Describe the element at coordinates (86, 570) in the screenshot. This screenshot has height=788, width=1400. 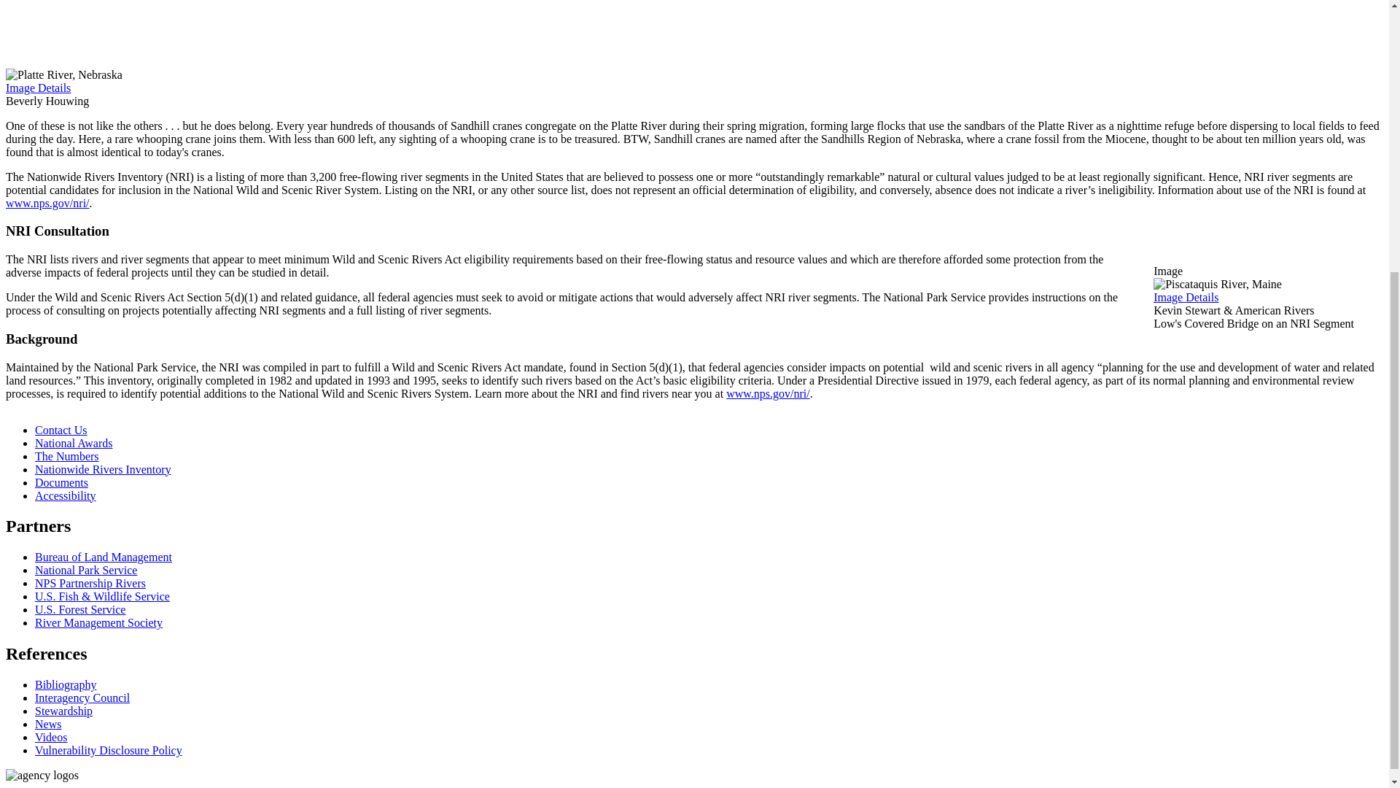
I see `National Park Service` at that location.